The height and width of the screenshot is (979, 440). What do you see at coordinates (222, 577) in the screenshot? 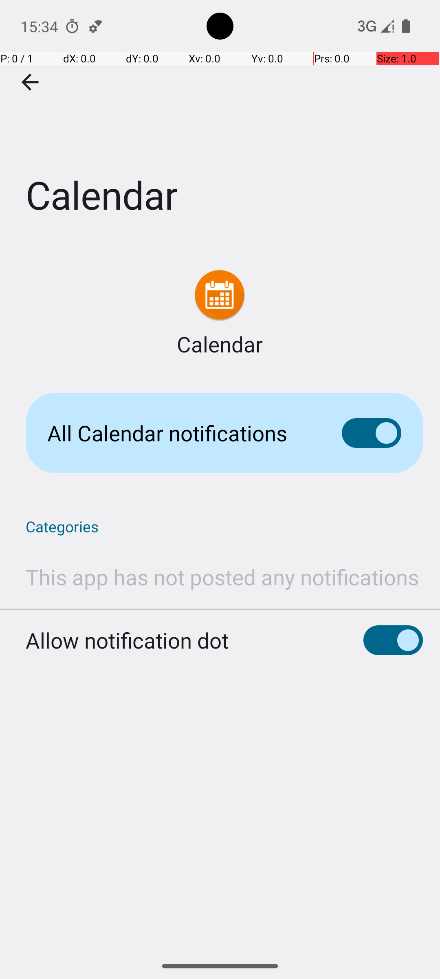
I see `This app has not posted any notifications` at bounding box center [222, 577].